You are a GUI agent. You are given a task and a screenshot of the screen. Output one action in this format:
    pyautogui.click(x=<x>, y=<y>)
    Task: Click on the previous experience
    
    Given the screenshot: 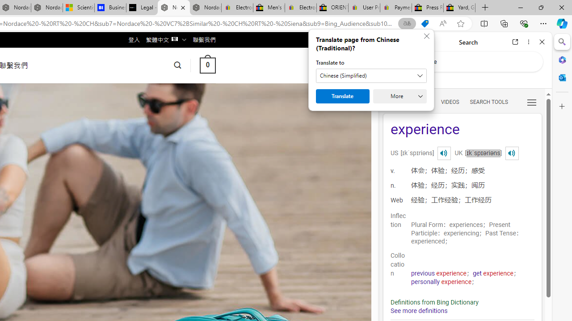 What is the action you would take?
    pyautogui.click(x=439, y=273)
    